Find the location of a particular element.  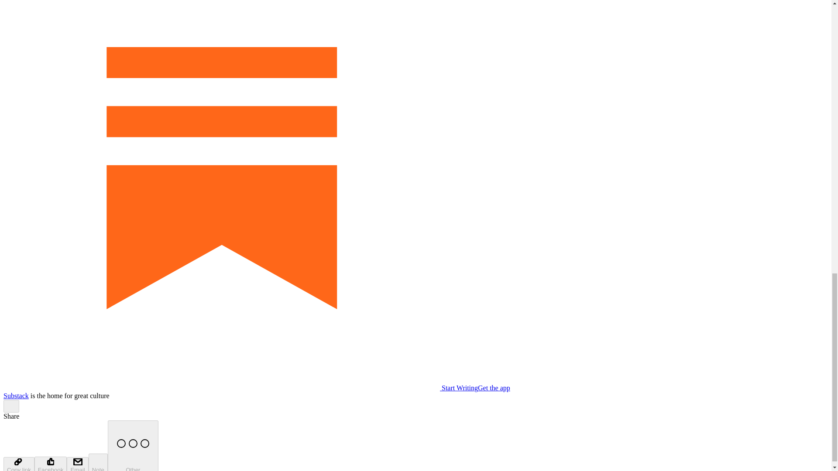

Get the app is located at coordinates (494, 388).